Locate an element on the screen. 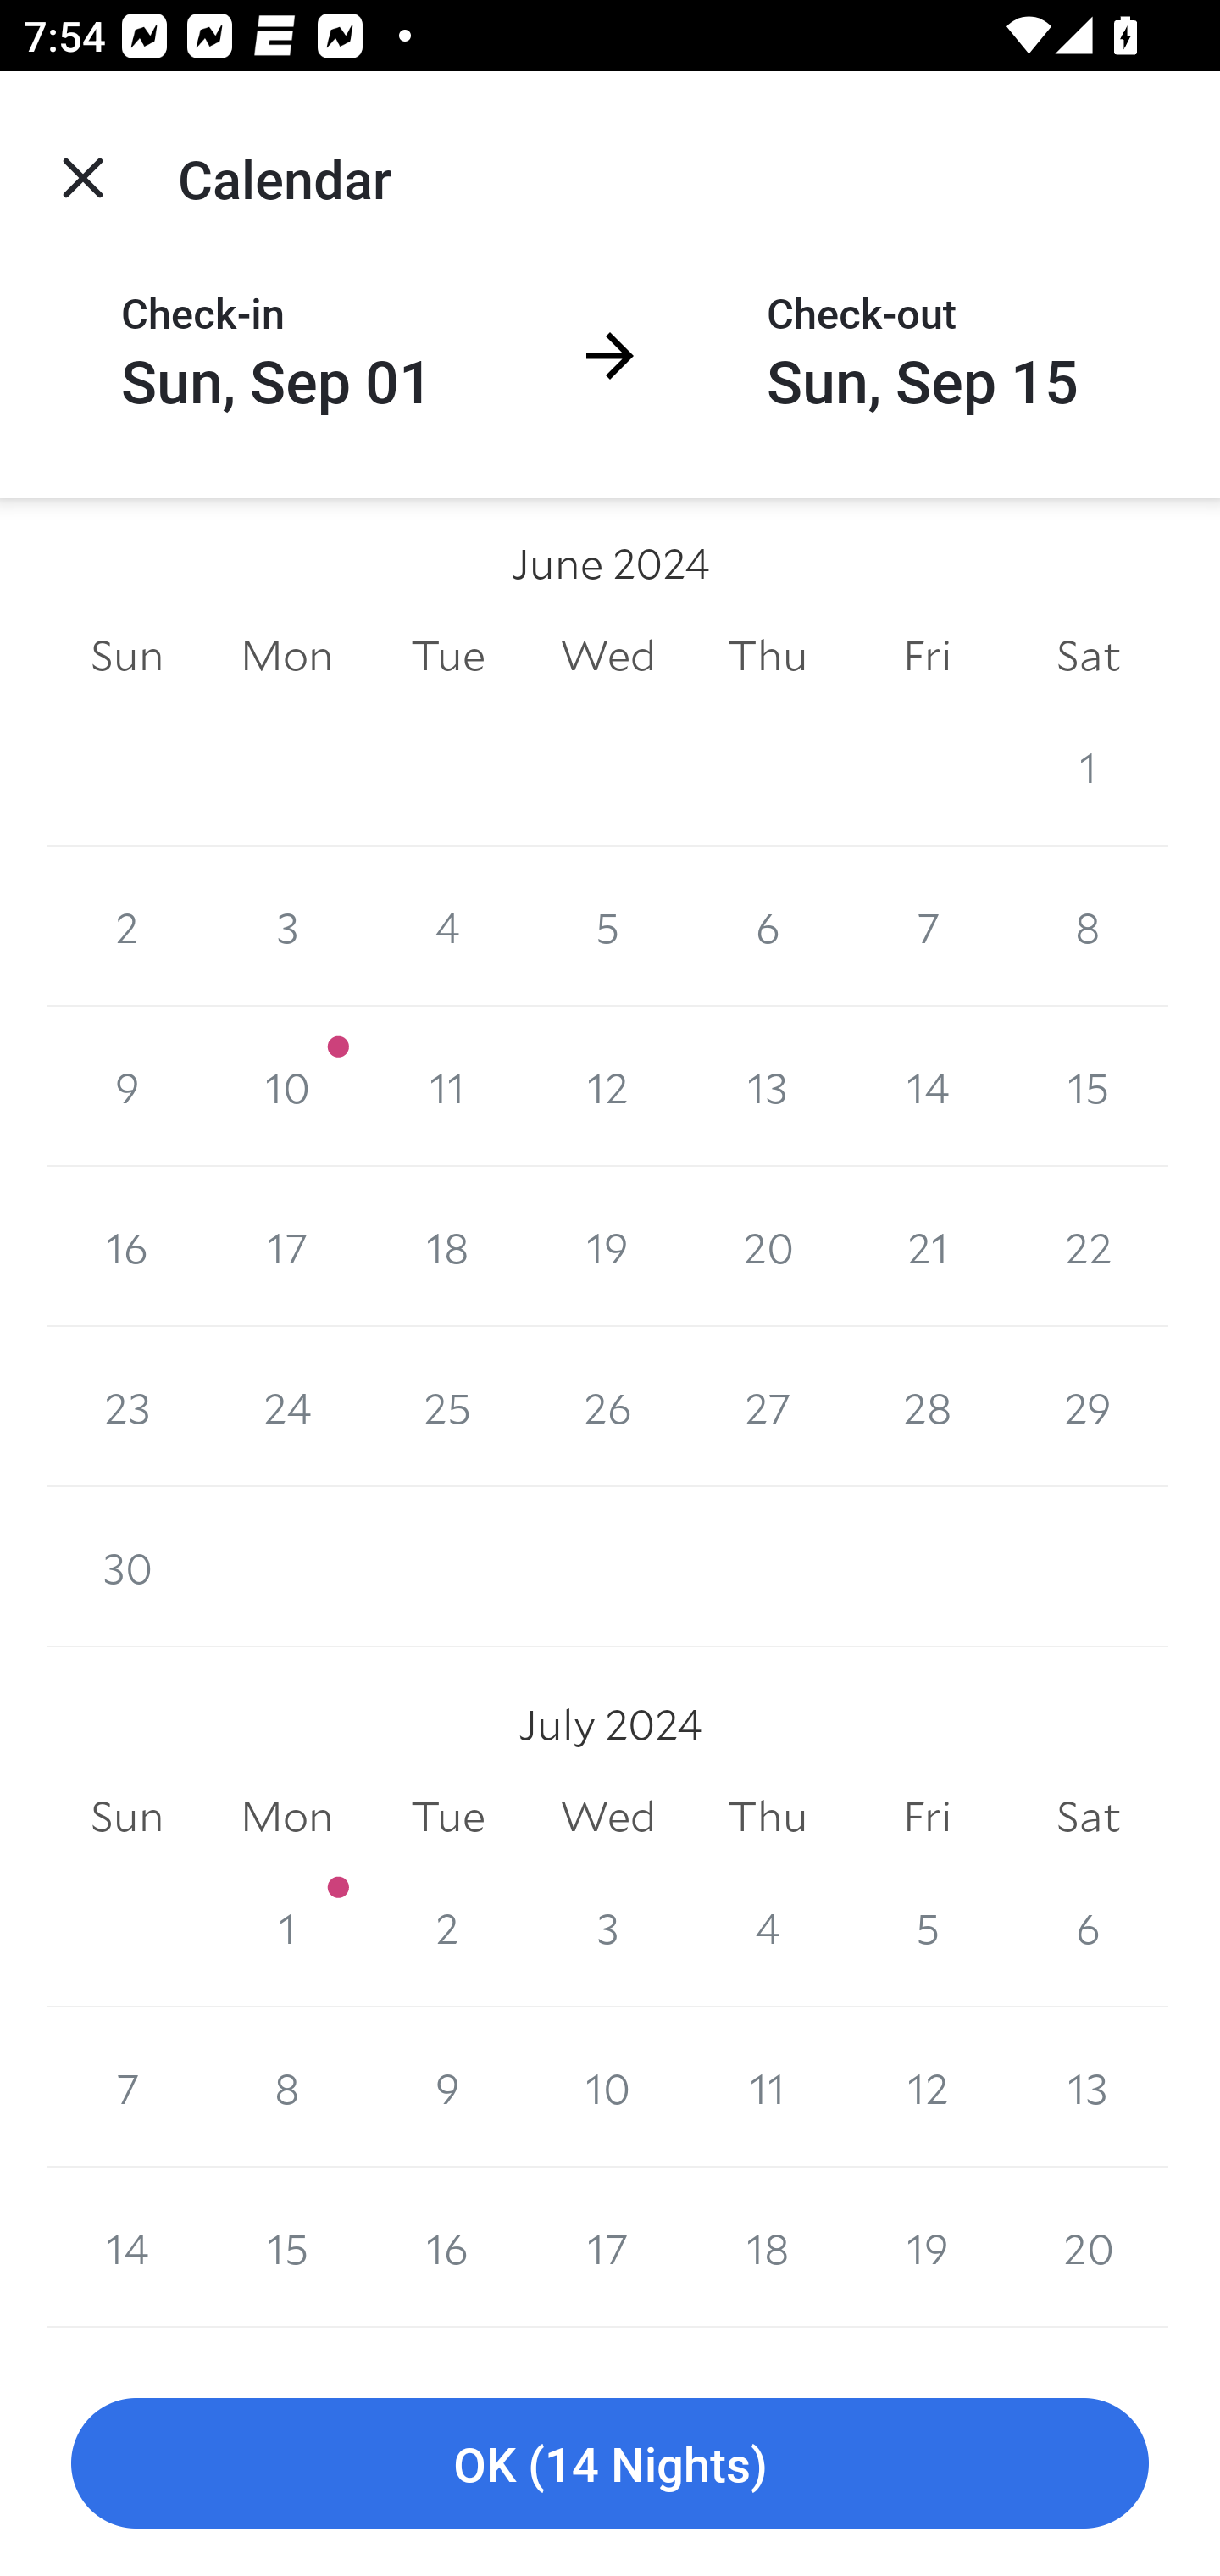 The image size is (1220, 2576). 21 21 June 2024 is located at coordinates (927, 1246).